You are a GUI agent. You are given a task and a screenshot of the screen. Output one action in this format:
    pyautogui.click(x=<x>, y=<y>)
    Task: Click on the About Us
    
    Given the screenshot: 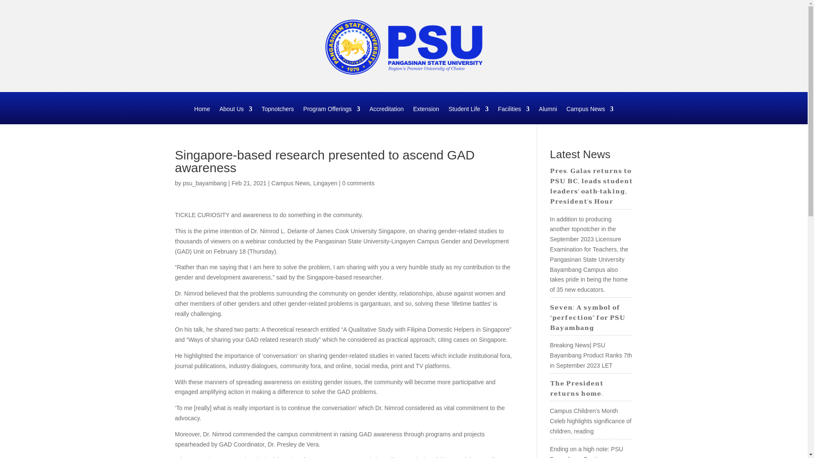 What is the action you would take?
    pyautogui.click(x=236, y=114)
    